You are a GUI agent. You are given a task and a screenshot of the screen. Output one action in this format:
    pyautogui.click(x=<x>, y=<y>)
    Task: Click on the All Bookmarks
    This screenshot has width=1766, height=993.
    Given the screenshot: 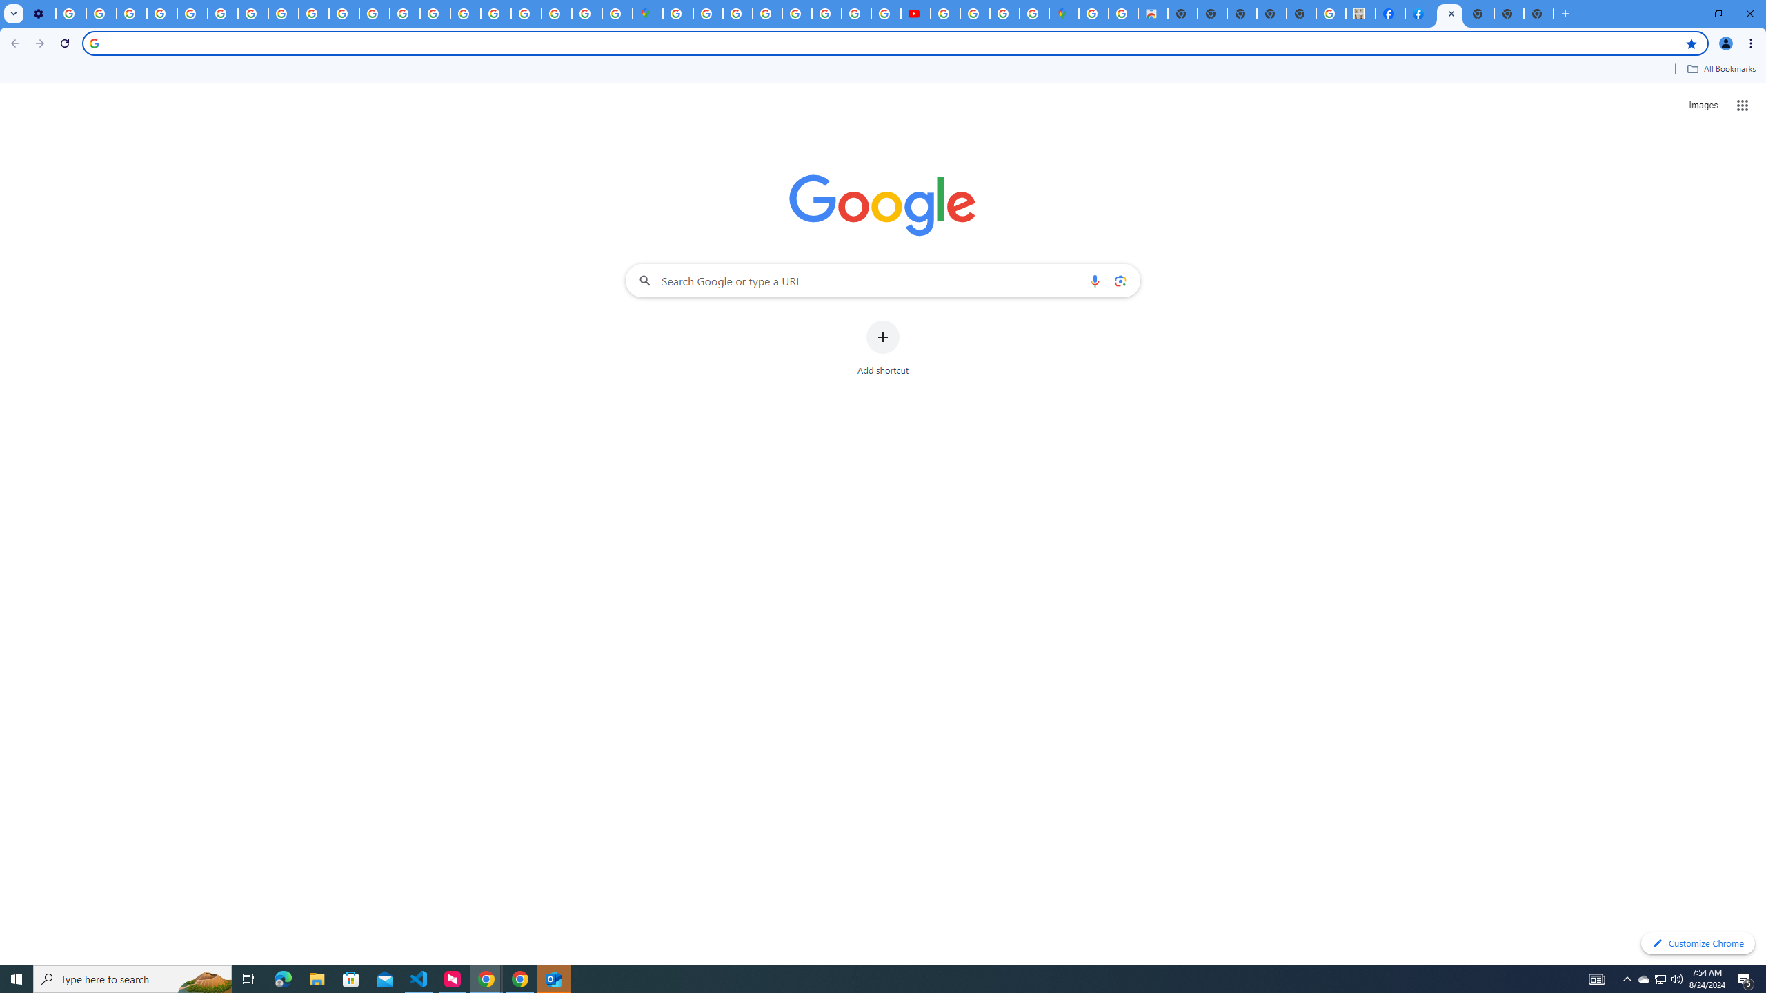 What is the action you would take?
    pyautogui.click(x=1720, y=69)
    